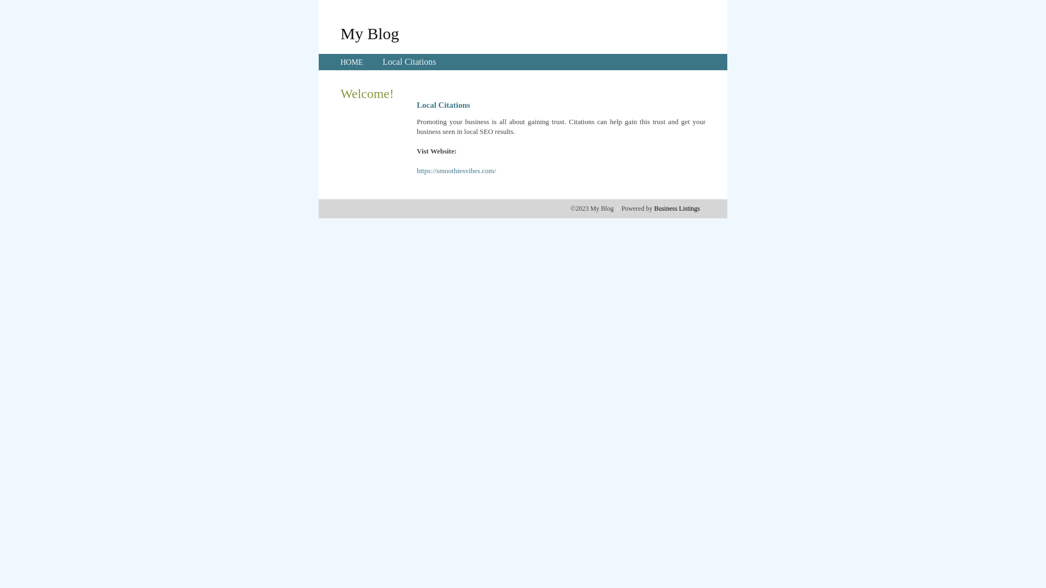 The width and height of the screenshot is (1046, 588). What do you see at coordinates (370, 33) in the screenshot?
I see `My Blog` at bounding box center [370, 33].